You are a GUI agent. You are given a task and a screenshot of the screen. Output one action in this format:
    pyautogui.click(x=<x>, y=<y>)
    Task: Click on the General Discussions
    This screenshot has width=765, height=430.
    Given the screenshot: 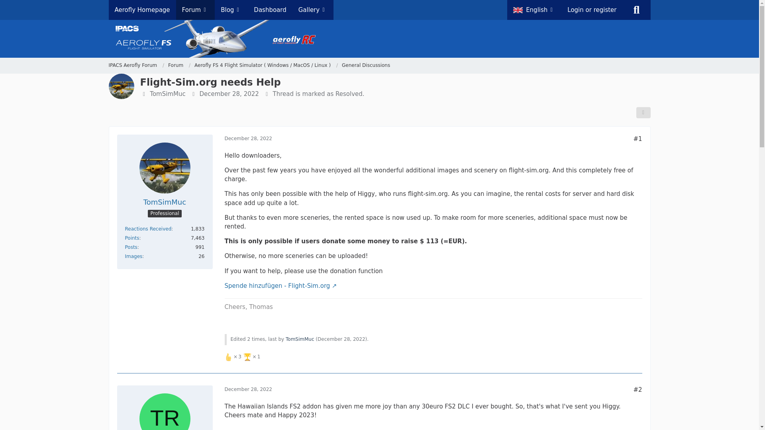 What is the action you would take?
    pyautogui.click(x=176, y=65)
    